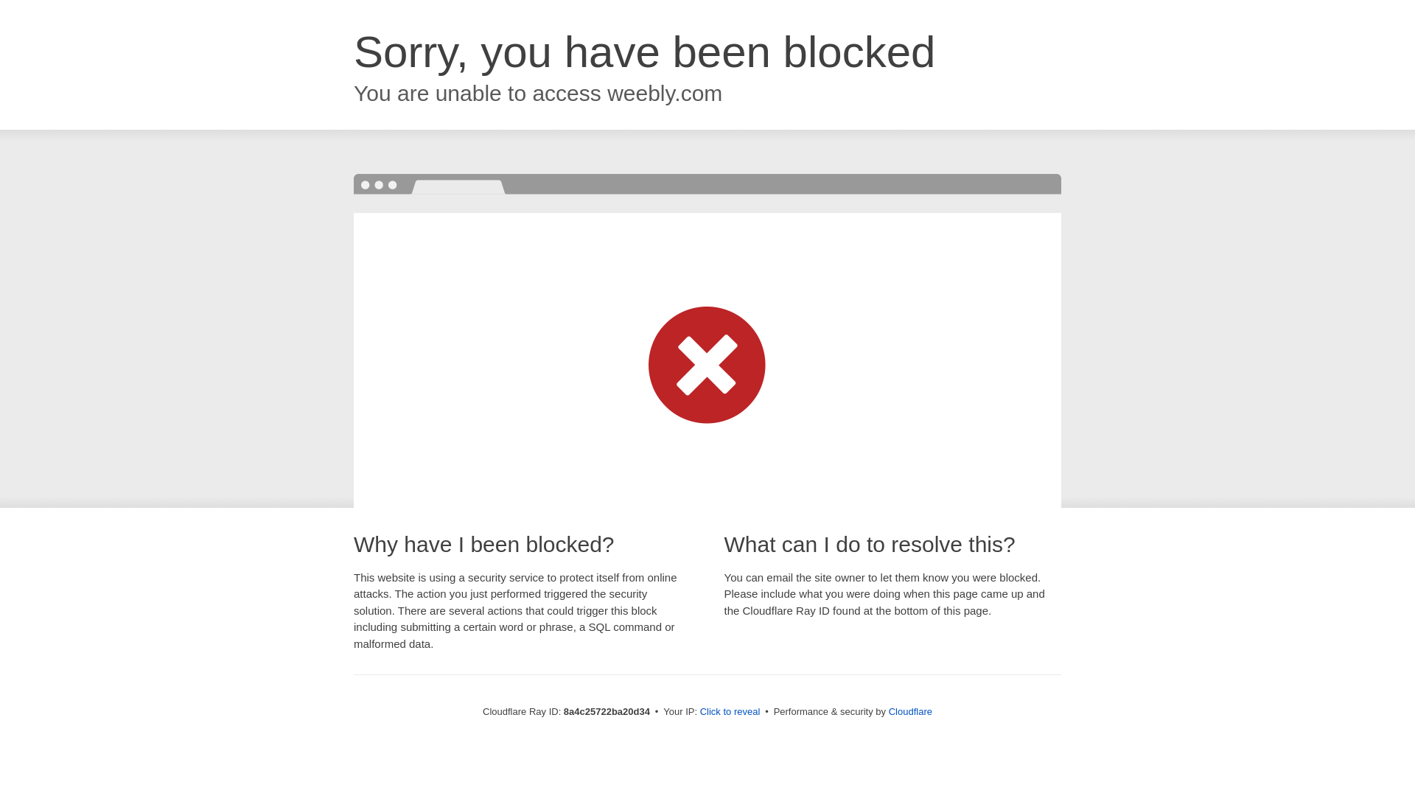  I want to click on Click to reveal, so click(730, 712).